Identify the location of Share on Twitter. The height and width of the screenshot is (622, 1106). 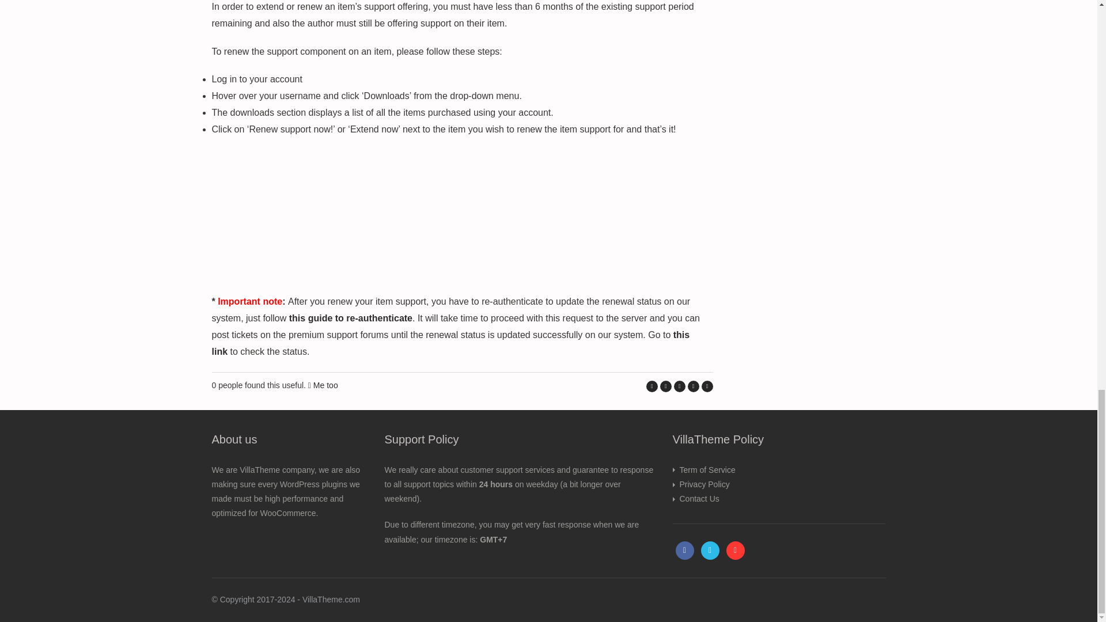
(666, 386).